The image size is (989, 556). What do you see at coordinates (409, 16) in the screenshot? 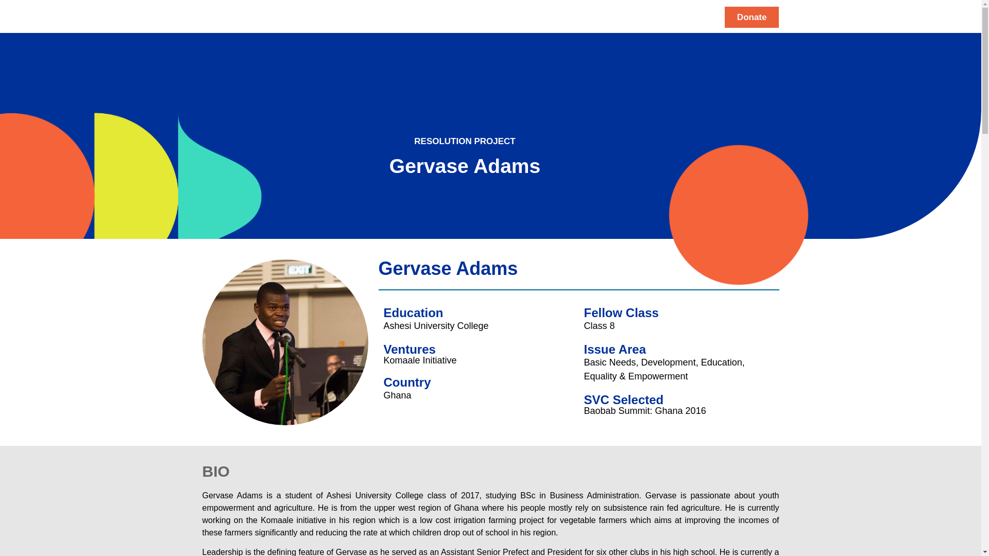
I see `About` at bounding box center [409, 16].